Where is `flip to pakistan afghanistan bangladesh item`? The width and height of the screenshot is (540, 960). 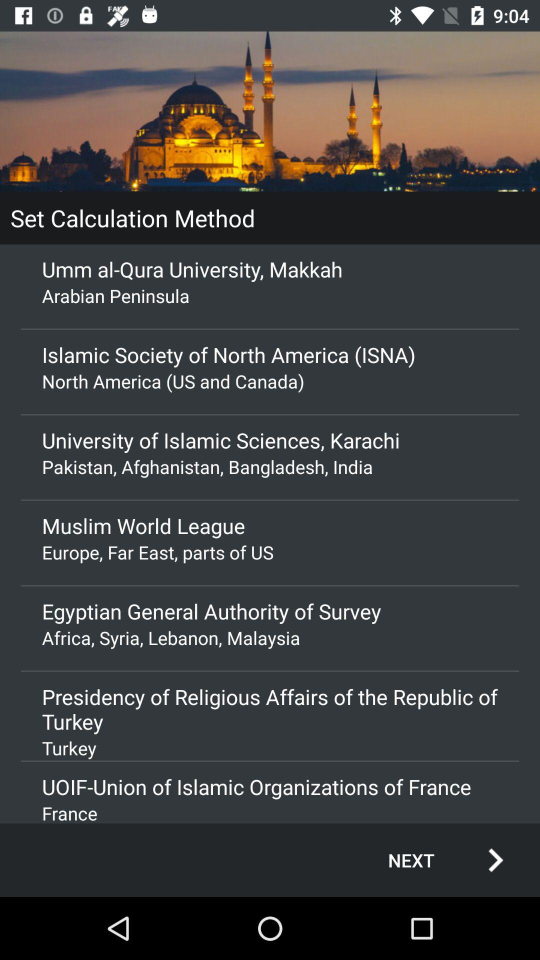 flip to pakistan afghanistan bangladesh item is located at coordinates (270, 466).